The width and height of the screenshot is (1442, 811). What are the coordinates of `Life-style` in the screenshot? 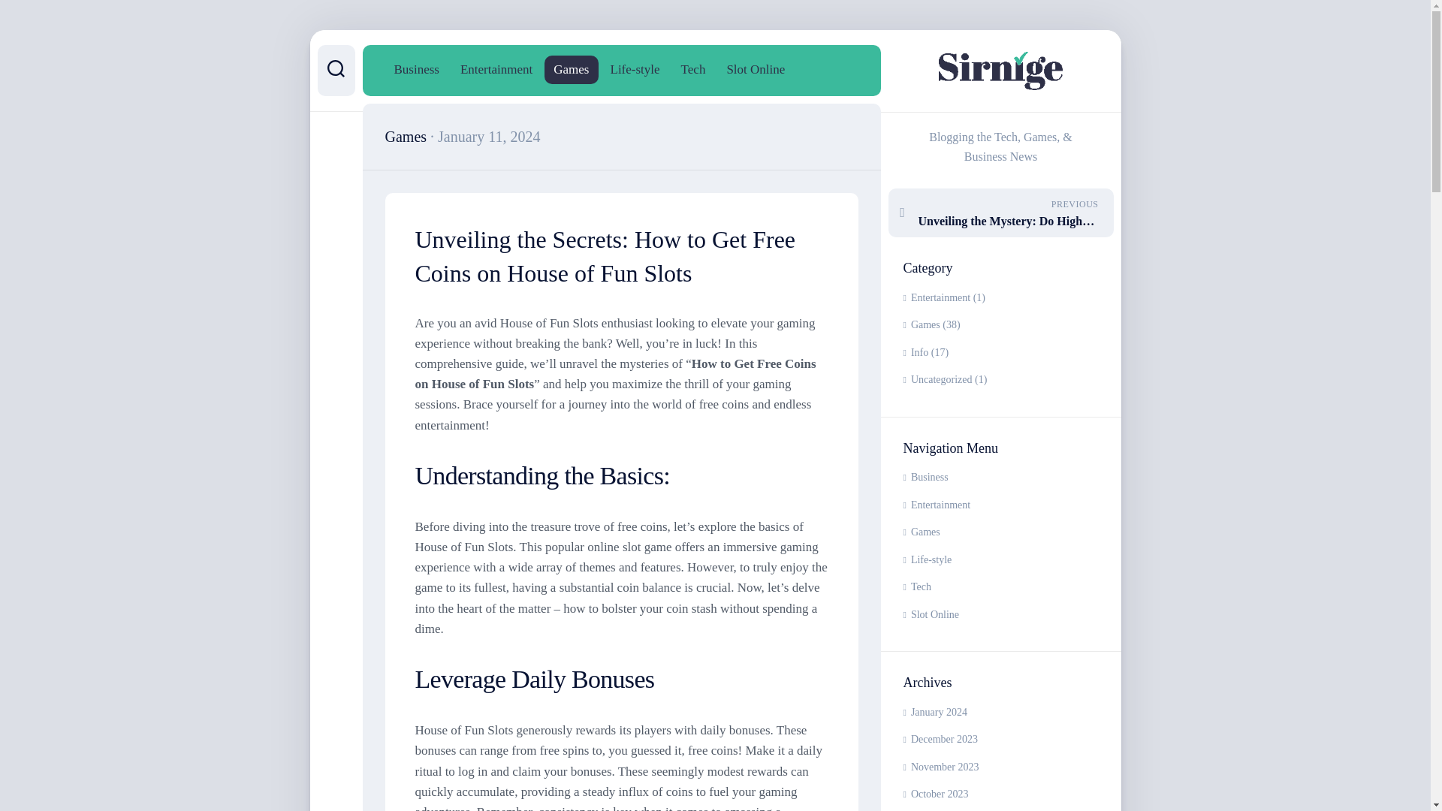 It's located at (1000, 560).